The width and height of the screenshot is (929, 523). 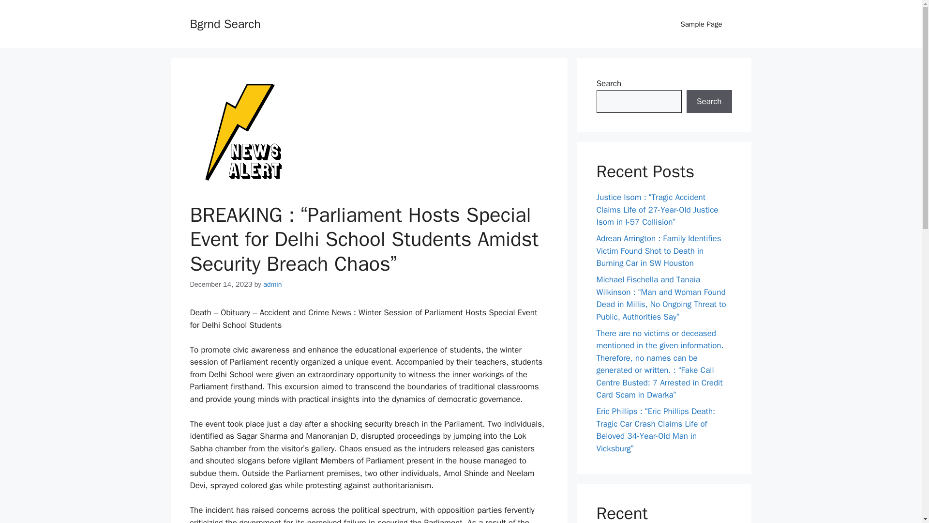 I want to click on Bgrnd Search, so click(x=225, y=23).